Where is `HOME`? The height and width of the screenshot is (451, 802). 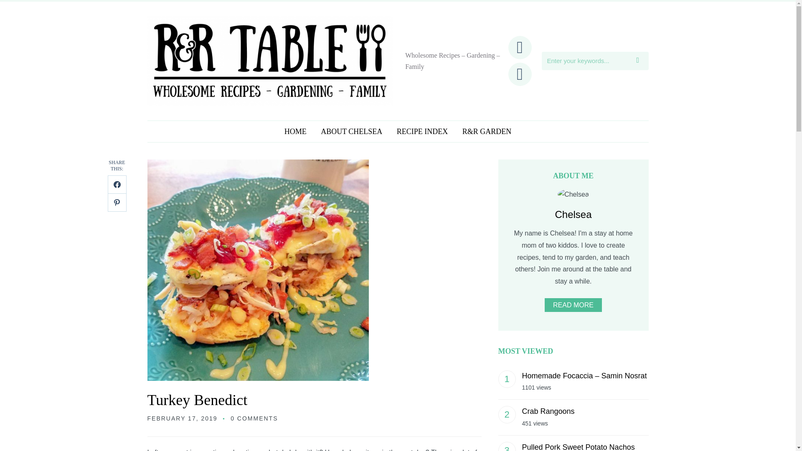 HOME is located at coordinates (295, 132).